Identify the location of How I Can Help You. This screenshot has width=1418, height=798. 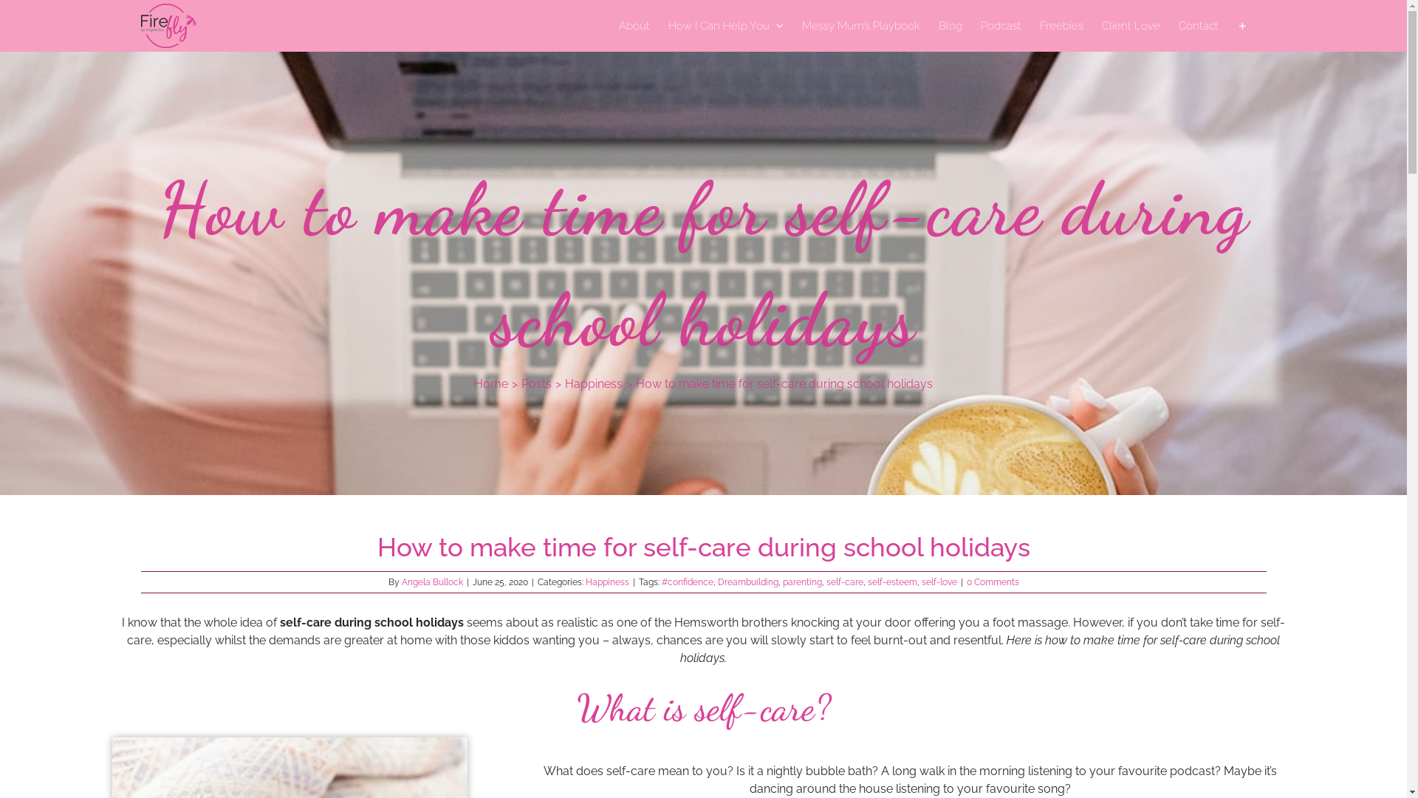
(725, 26).